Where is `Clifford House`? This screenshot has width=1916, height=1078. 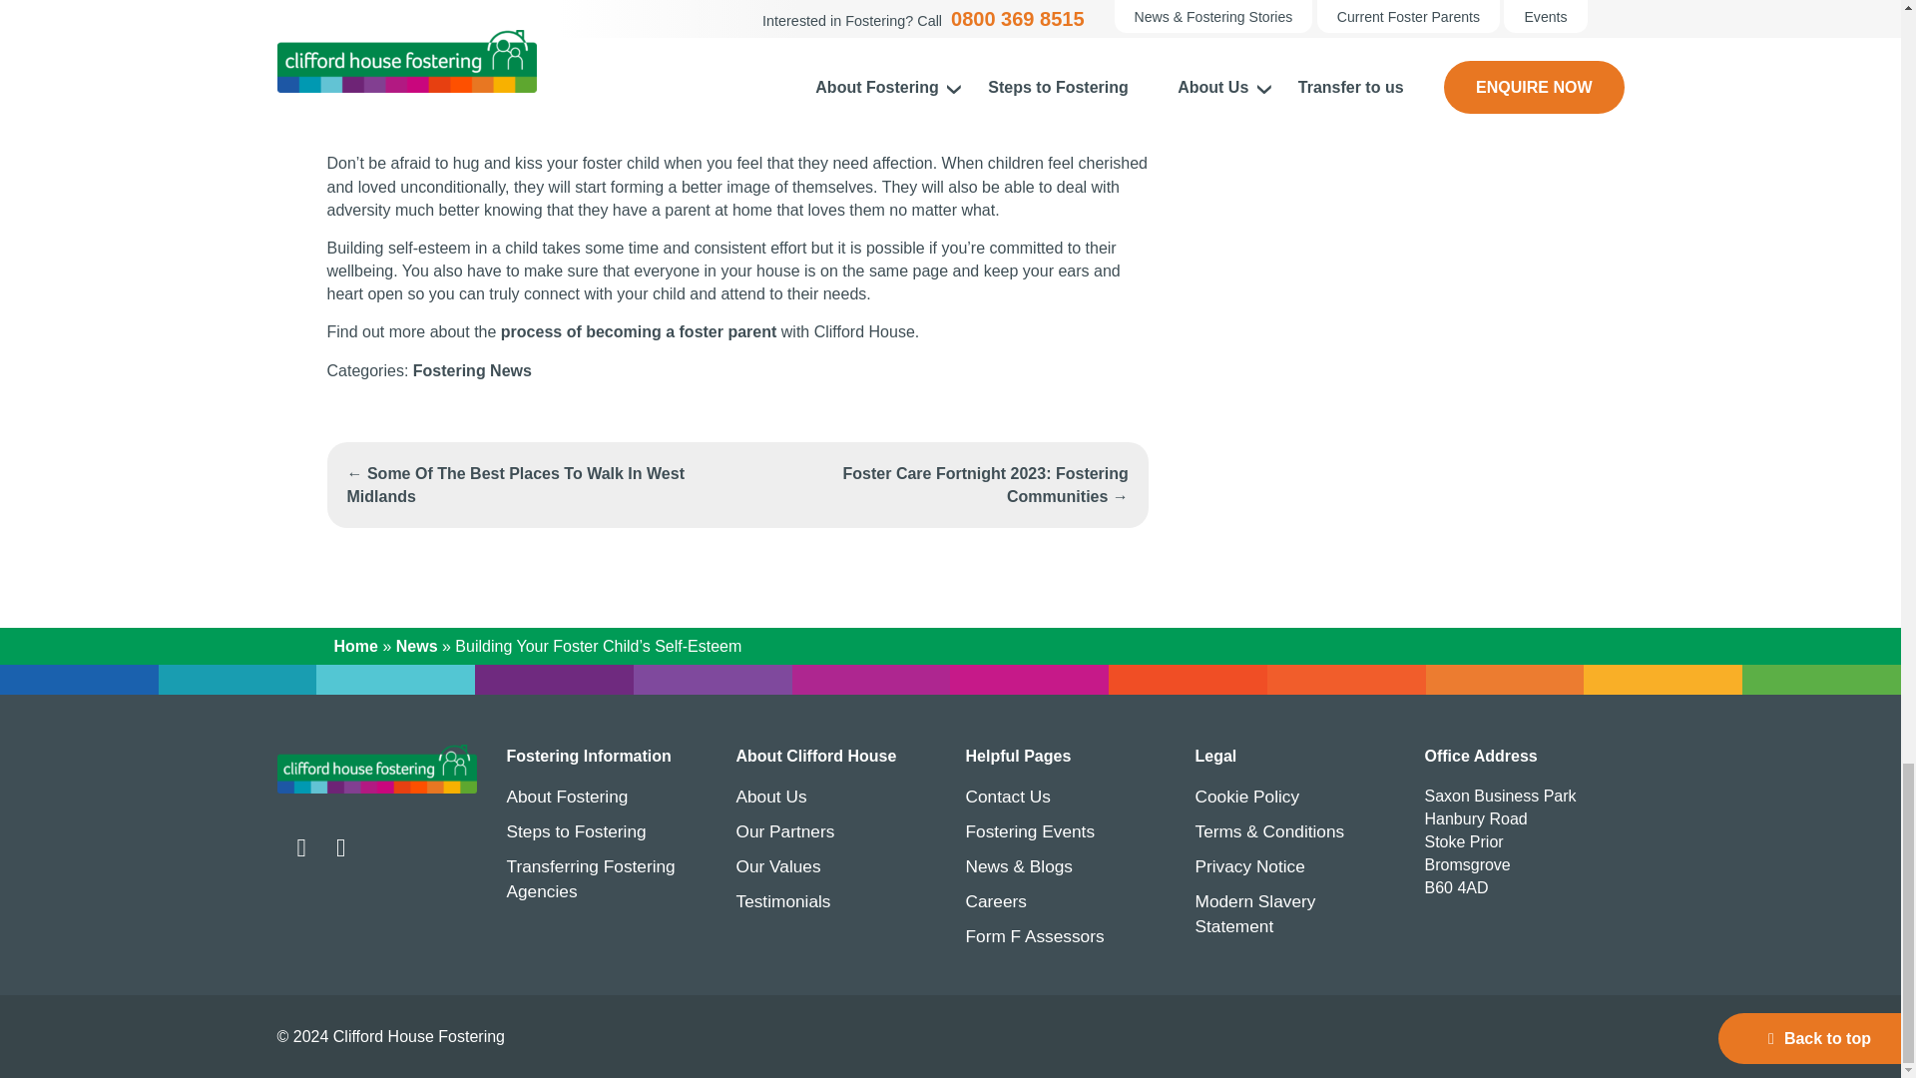
Clifford House is located at coordinates (377, 769).